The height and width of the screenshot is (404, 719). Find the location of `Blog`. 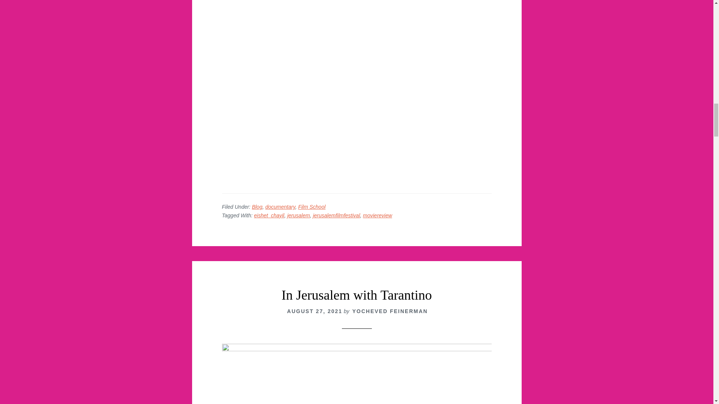

Blog is located at coordinates (257, 206).